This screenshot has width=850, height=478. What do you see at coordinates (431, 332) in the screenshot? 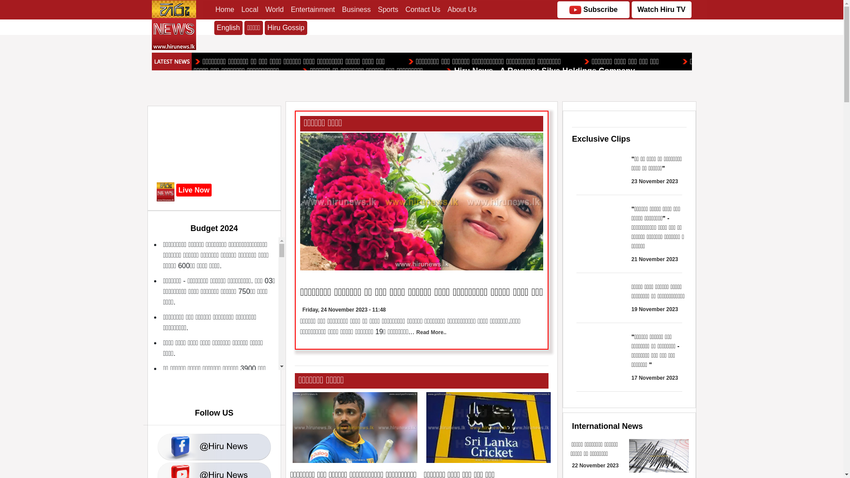
I see `Read More..` at bounding box center [431, 332].